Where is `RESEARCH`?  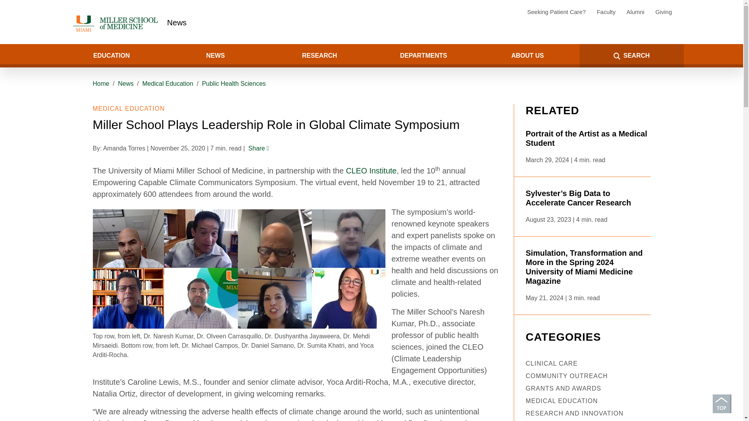 RESEARCH is located at coordinates (319, 55).